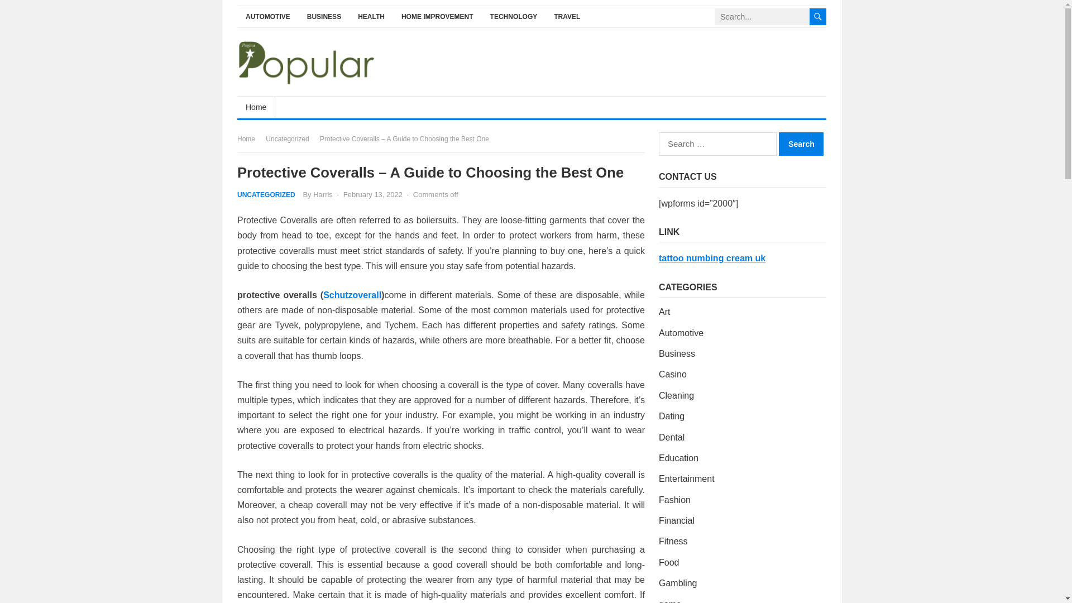  What do you see at coordinates (567, 17) in the screenshot?
I see `TRAVEL` at bounding box center [567, 17].